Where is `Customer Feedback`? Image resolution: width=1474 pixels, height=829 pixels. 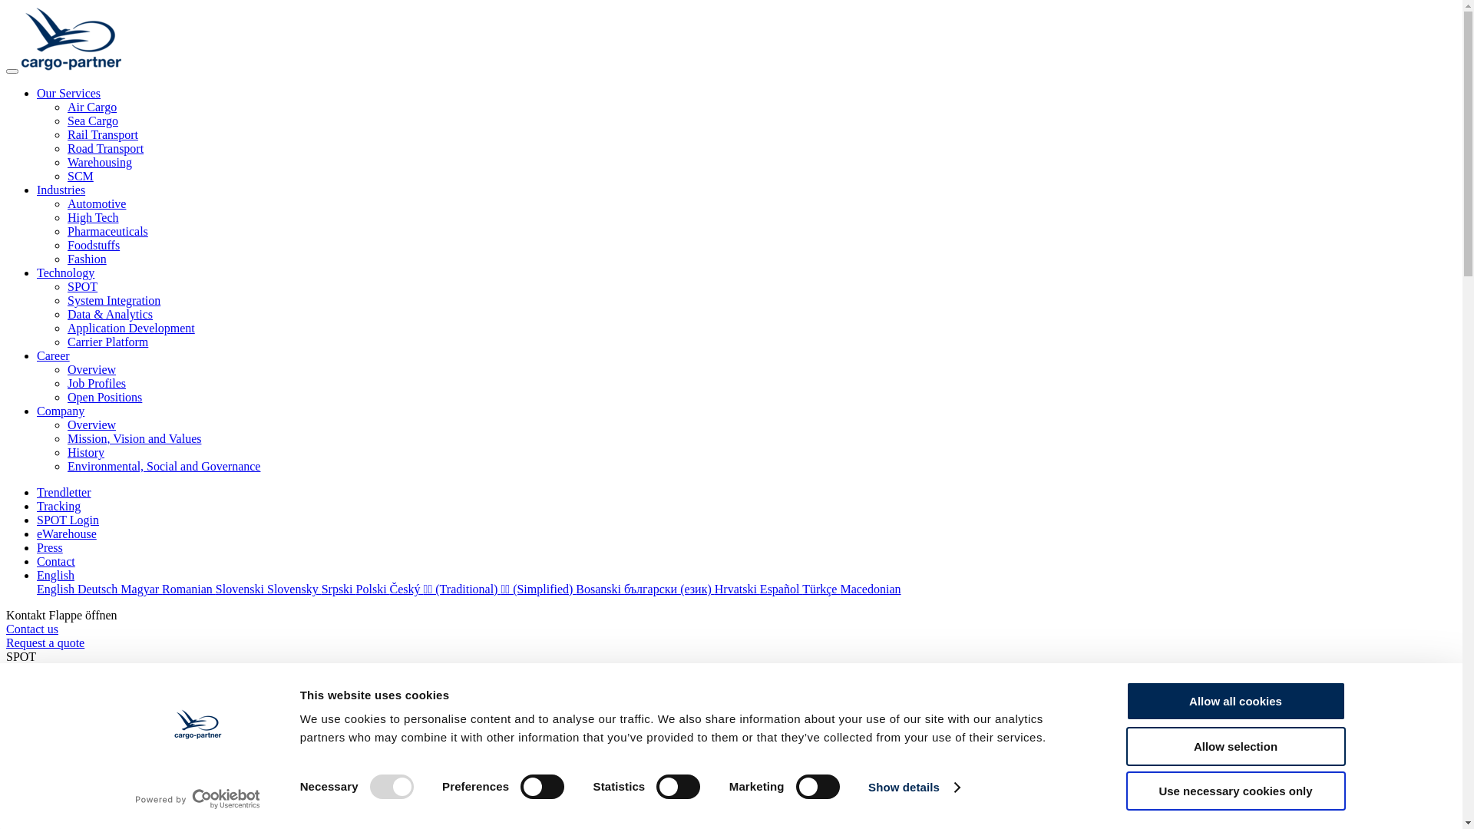
Customer Feedback is located at coordinates (55, 684).